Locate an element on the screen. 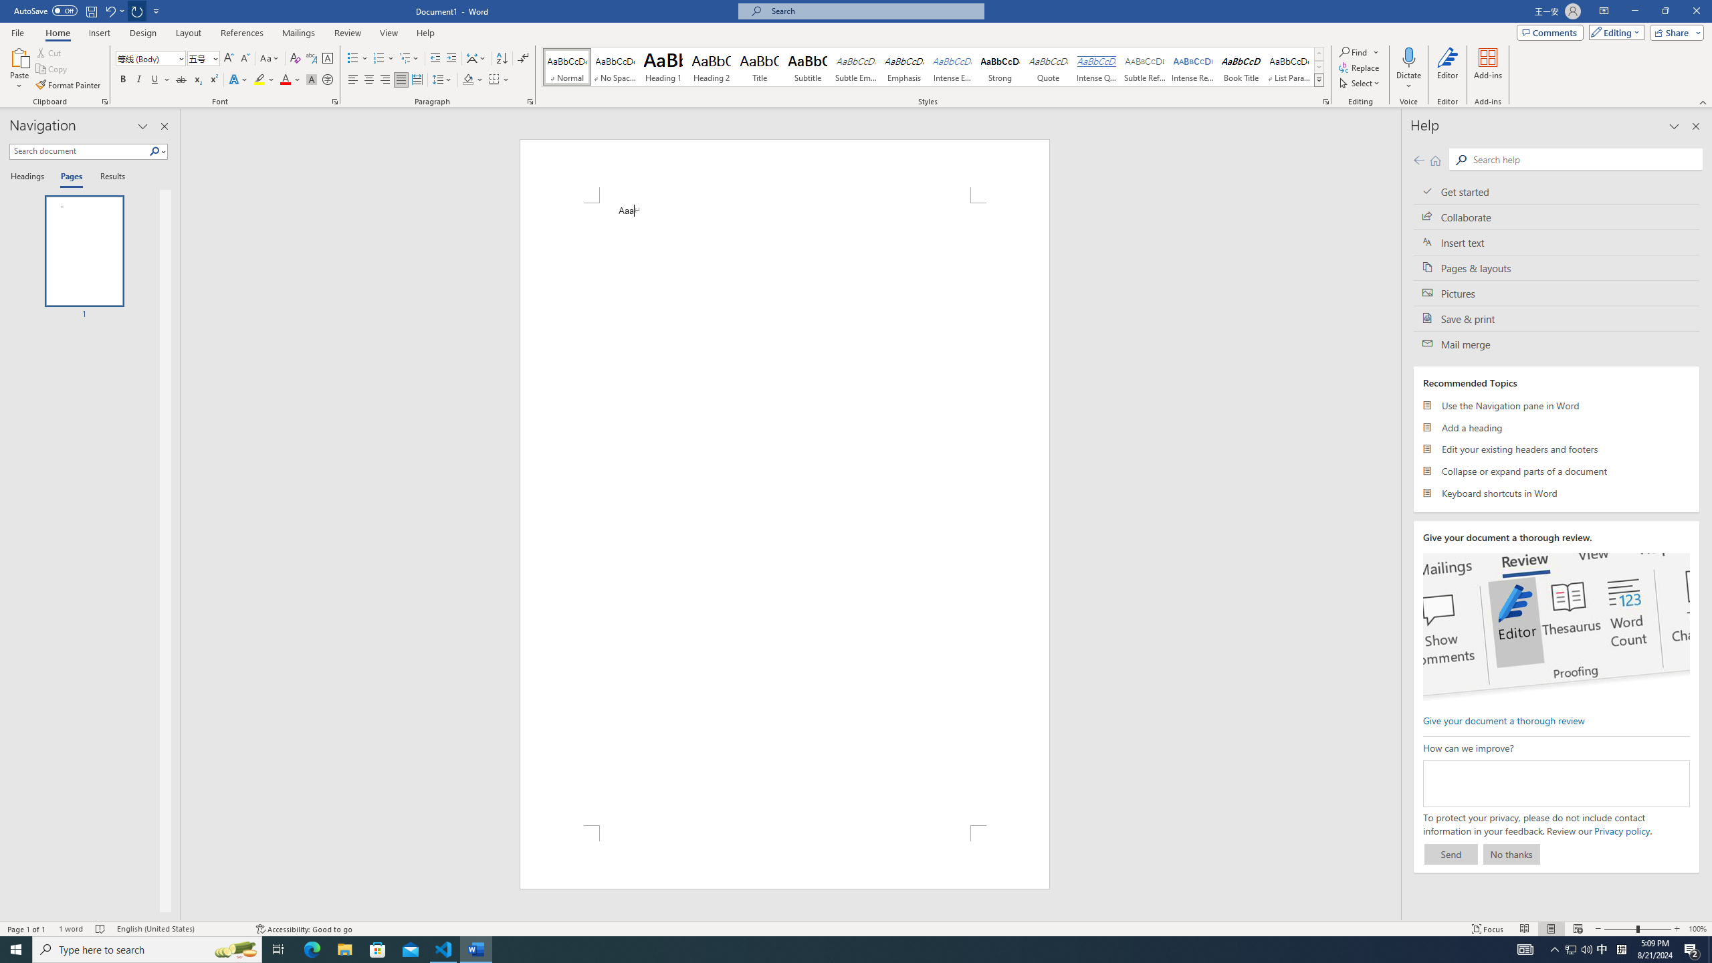  Privacy policy is located at coordinates (1622, 831).